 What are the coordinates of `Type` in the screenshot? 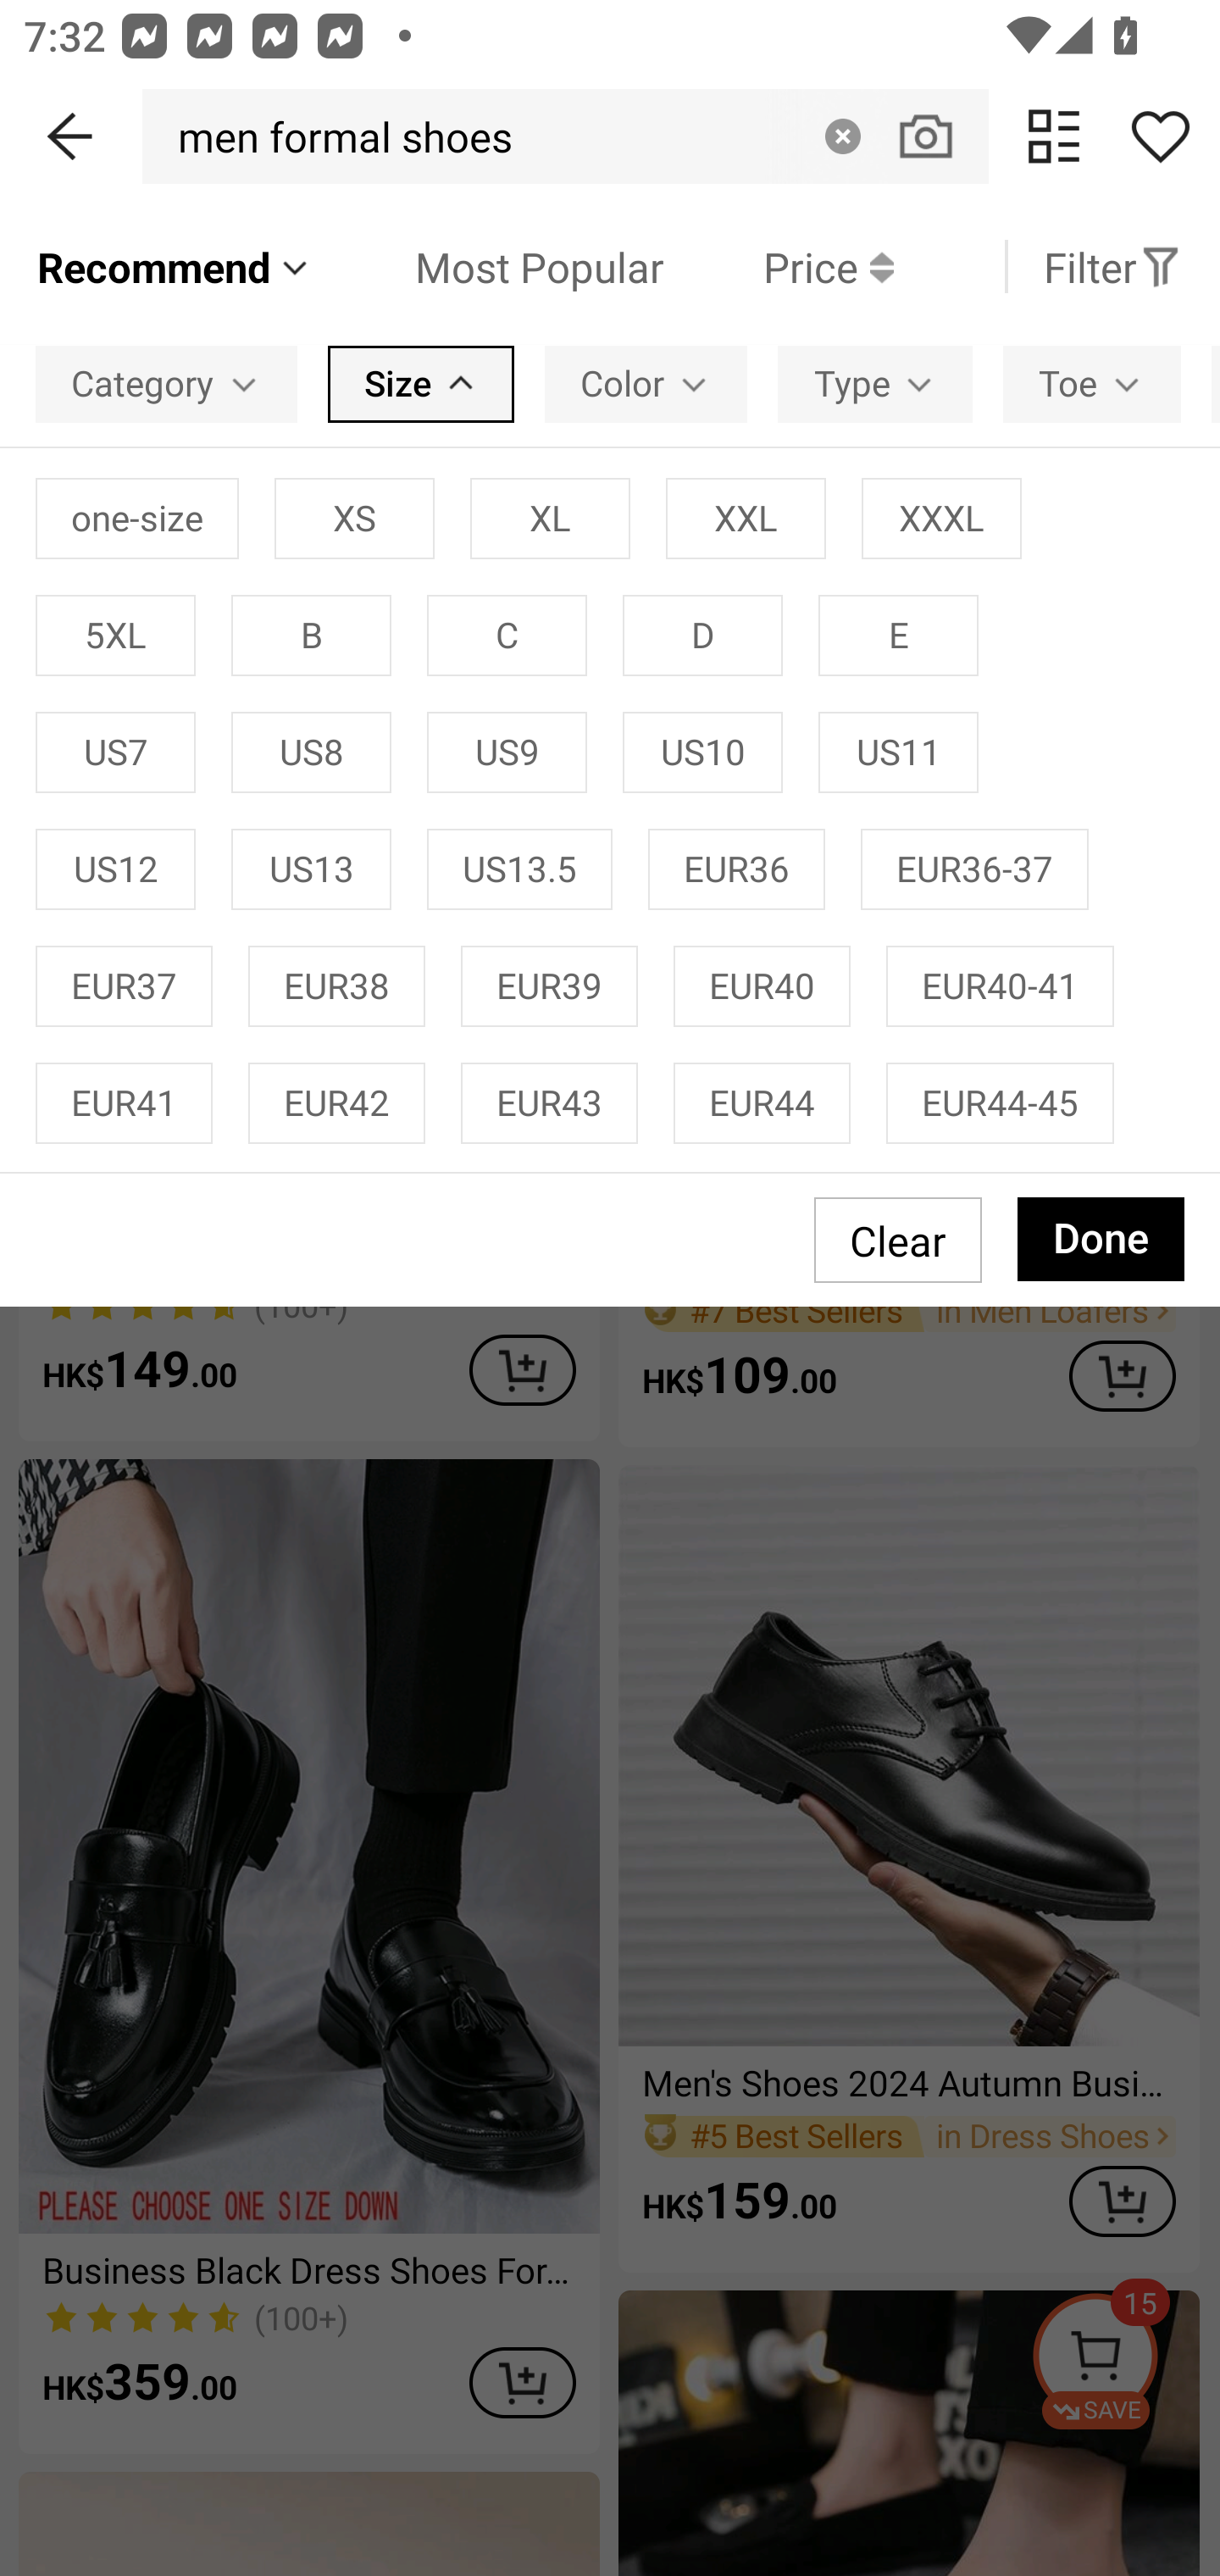 It's located at (874, 383).